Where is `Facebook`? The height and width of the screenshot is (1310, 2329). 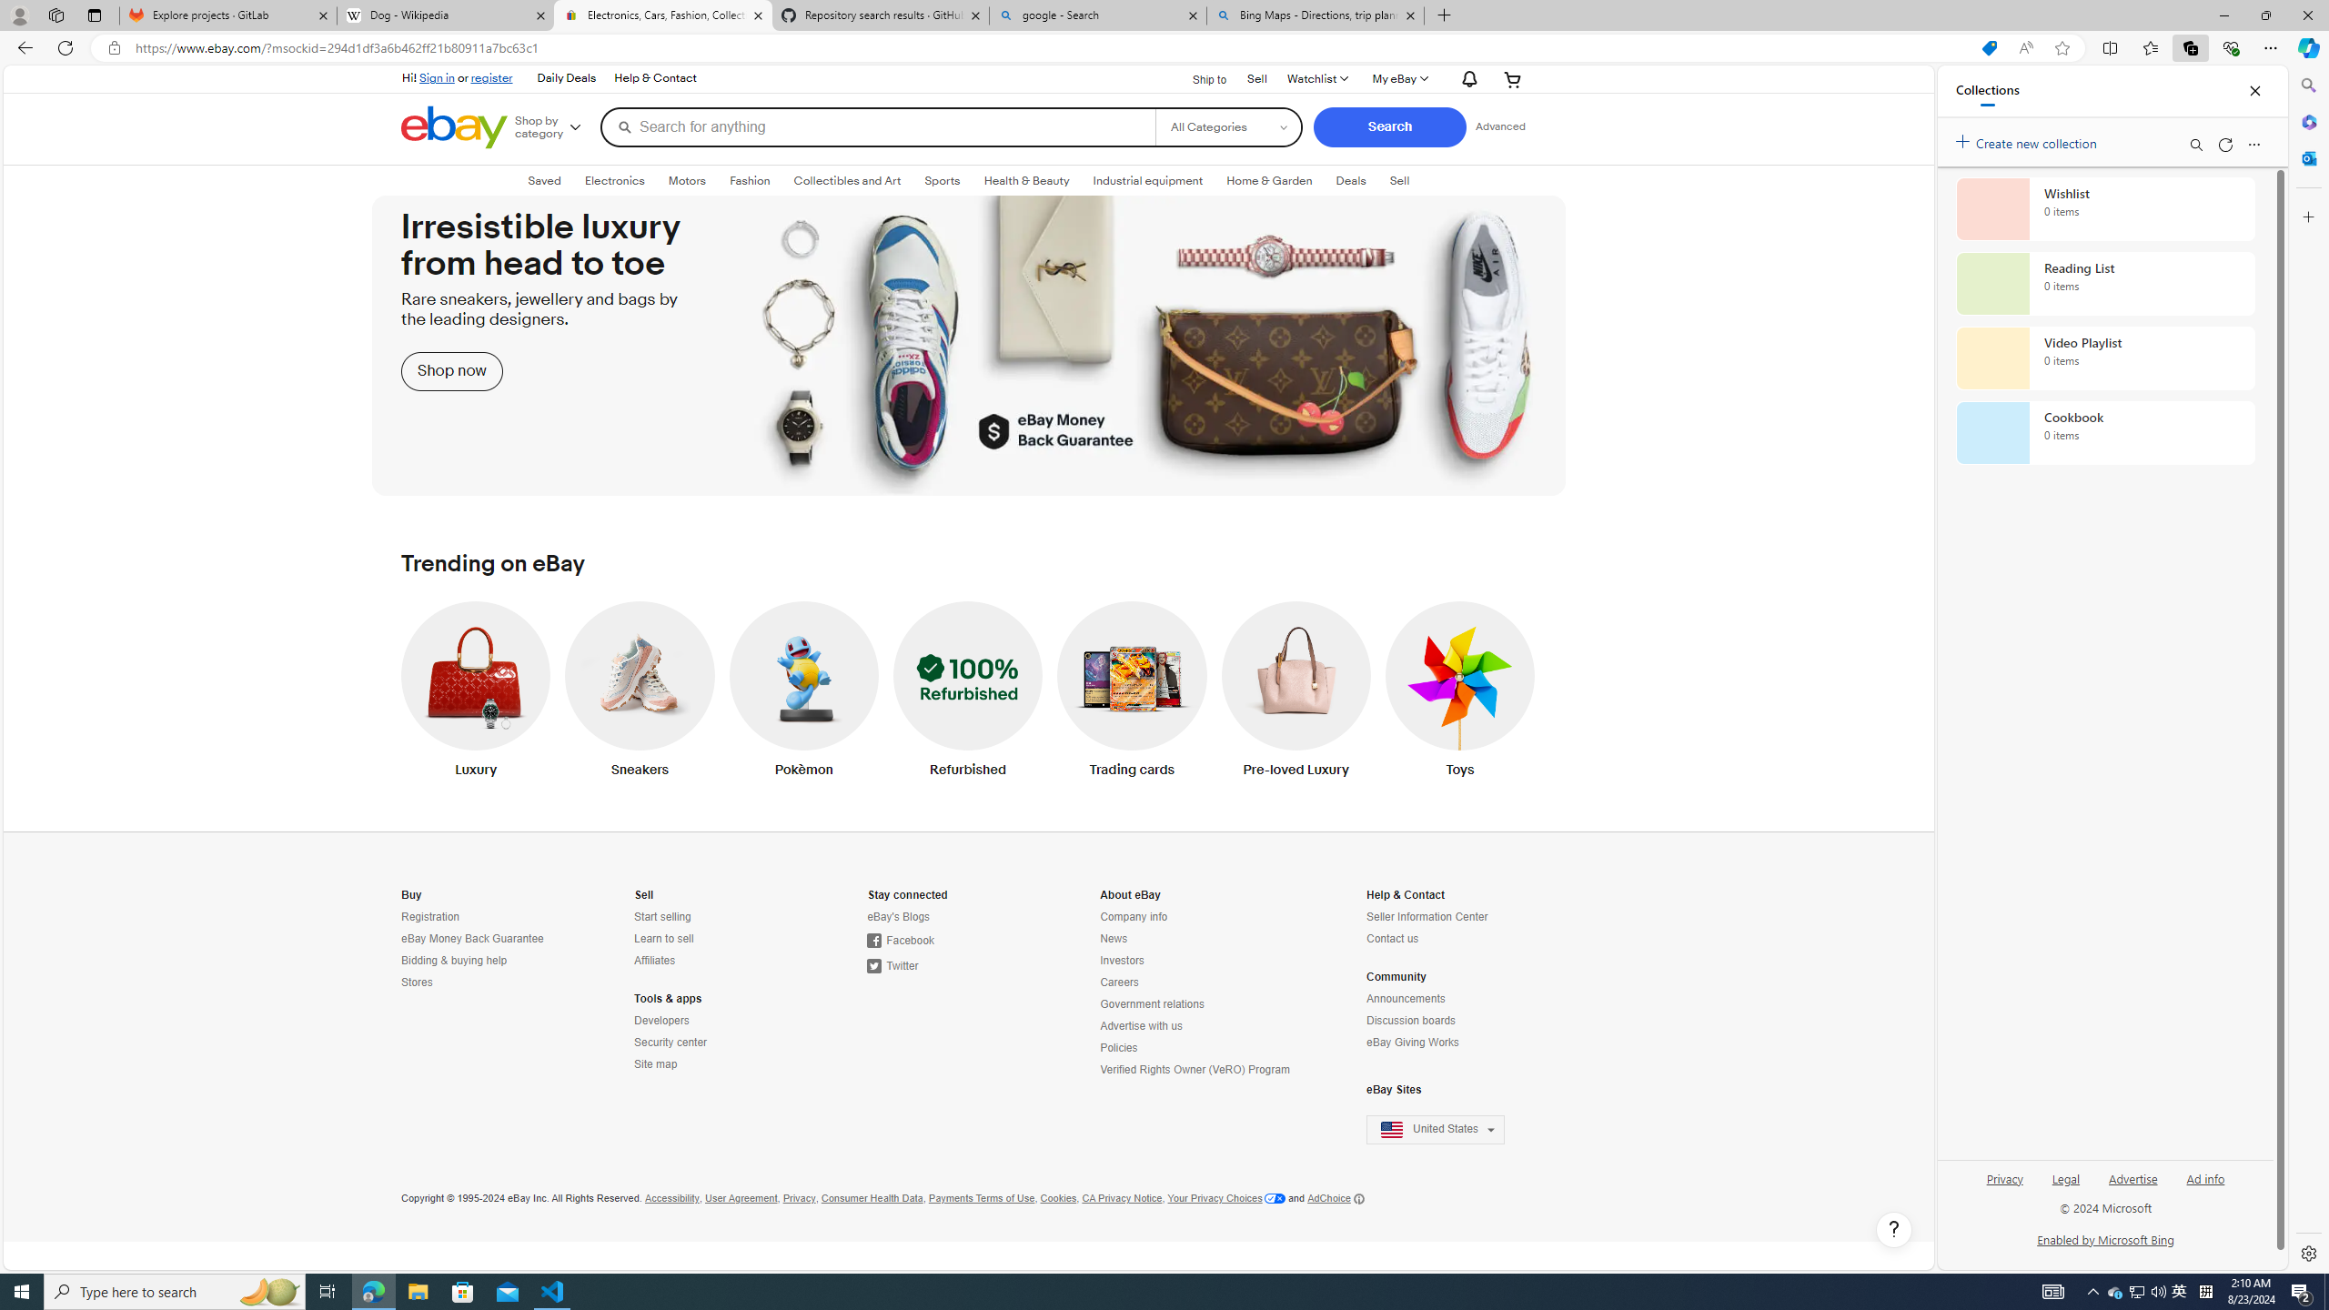 Facebook is located at coordinates (948, 941).